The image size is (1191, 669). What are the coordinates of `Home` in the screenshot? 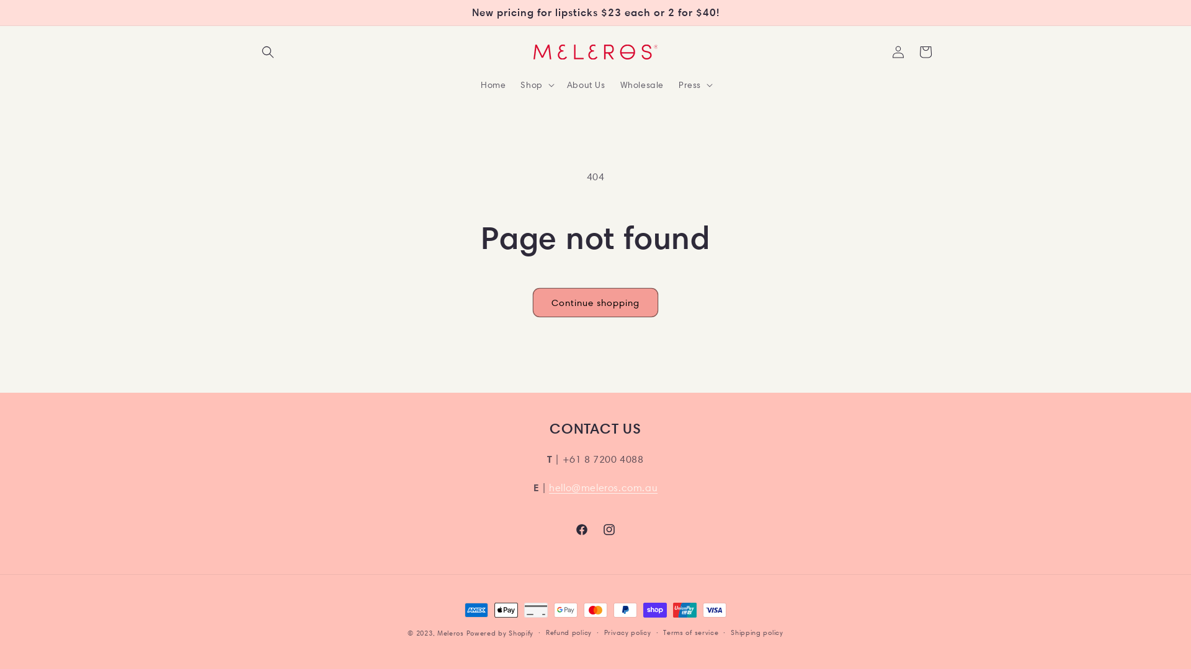 It's located at (493, 85).